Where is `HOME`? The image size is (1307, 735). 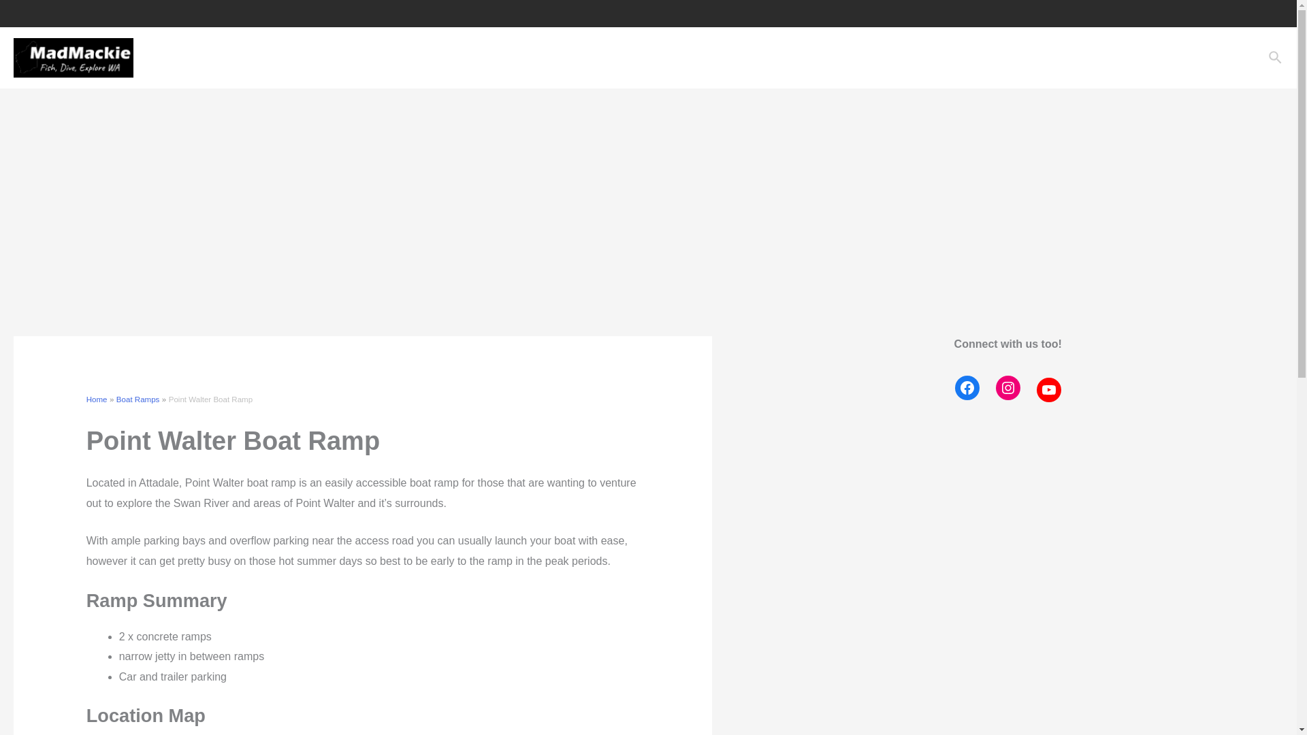
HOME is located at coordinates (677, 58).